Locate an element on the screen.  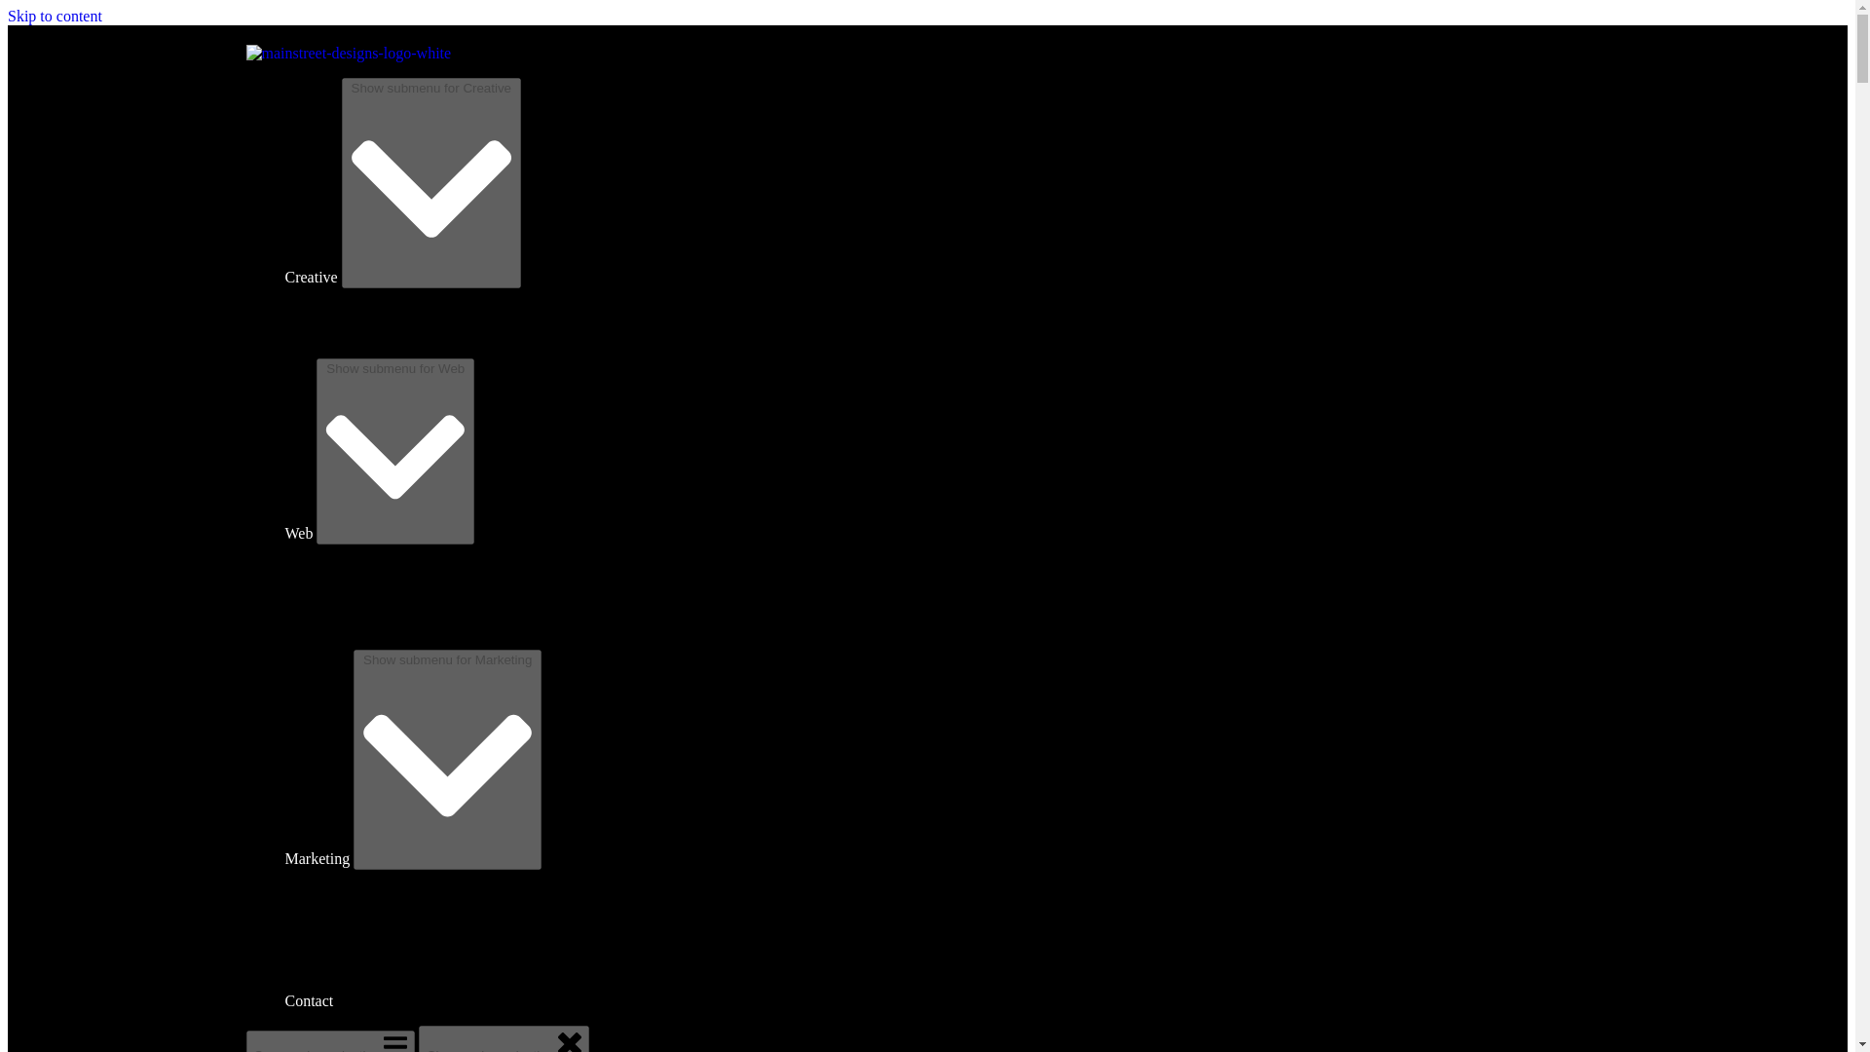
SEO is located at coordinates (338, 879).